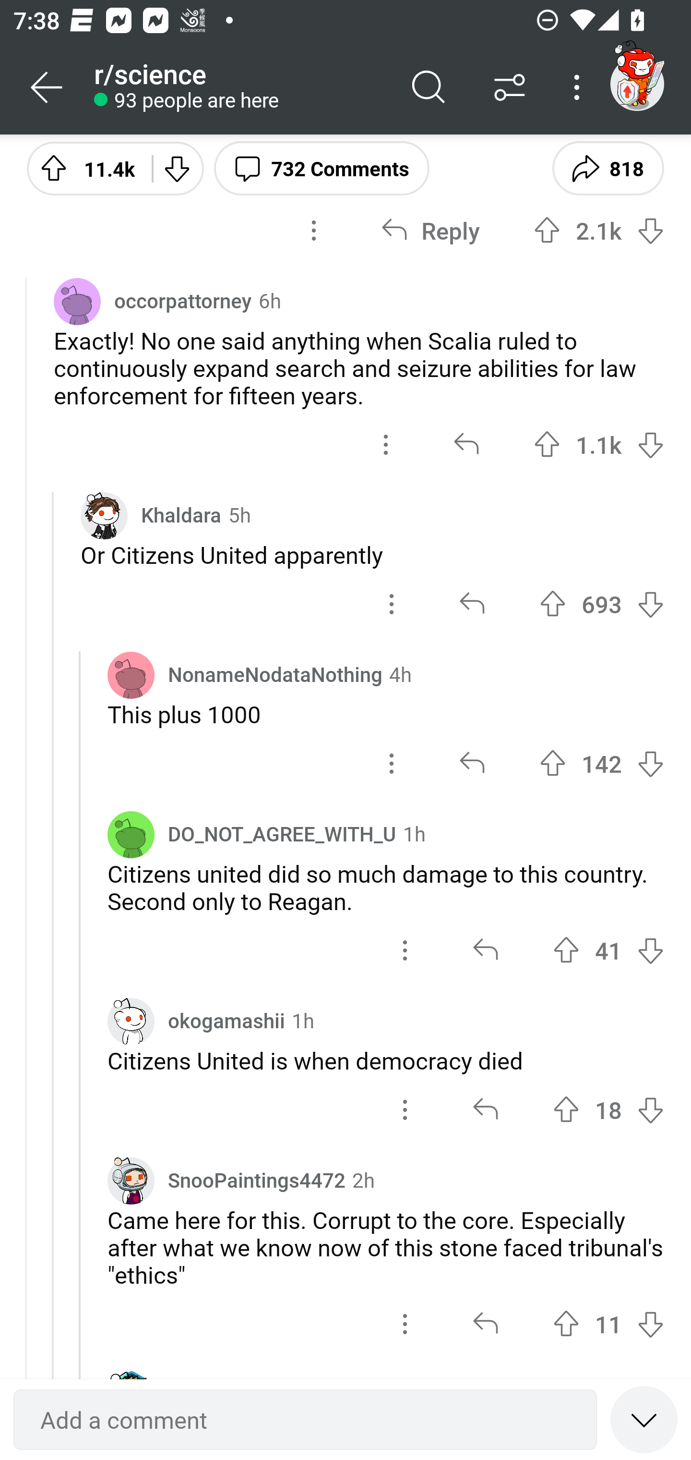  What do you see at coordinates (241, 87) in the screenshot?
I see `r/science 93 people are here` at bounding box center [241, 87].